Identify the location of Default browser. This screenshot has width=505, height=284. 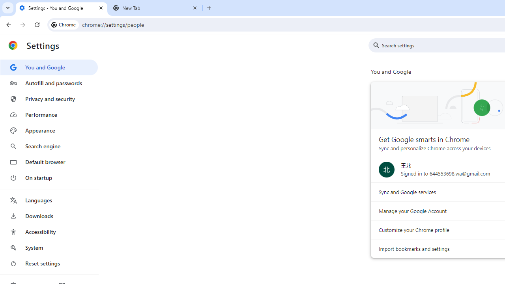
(49, 162).